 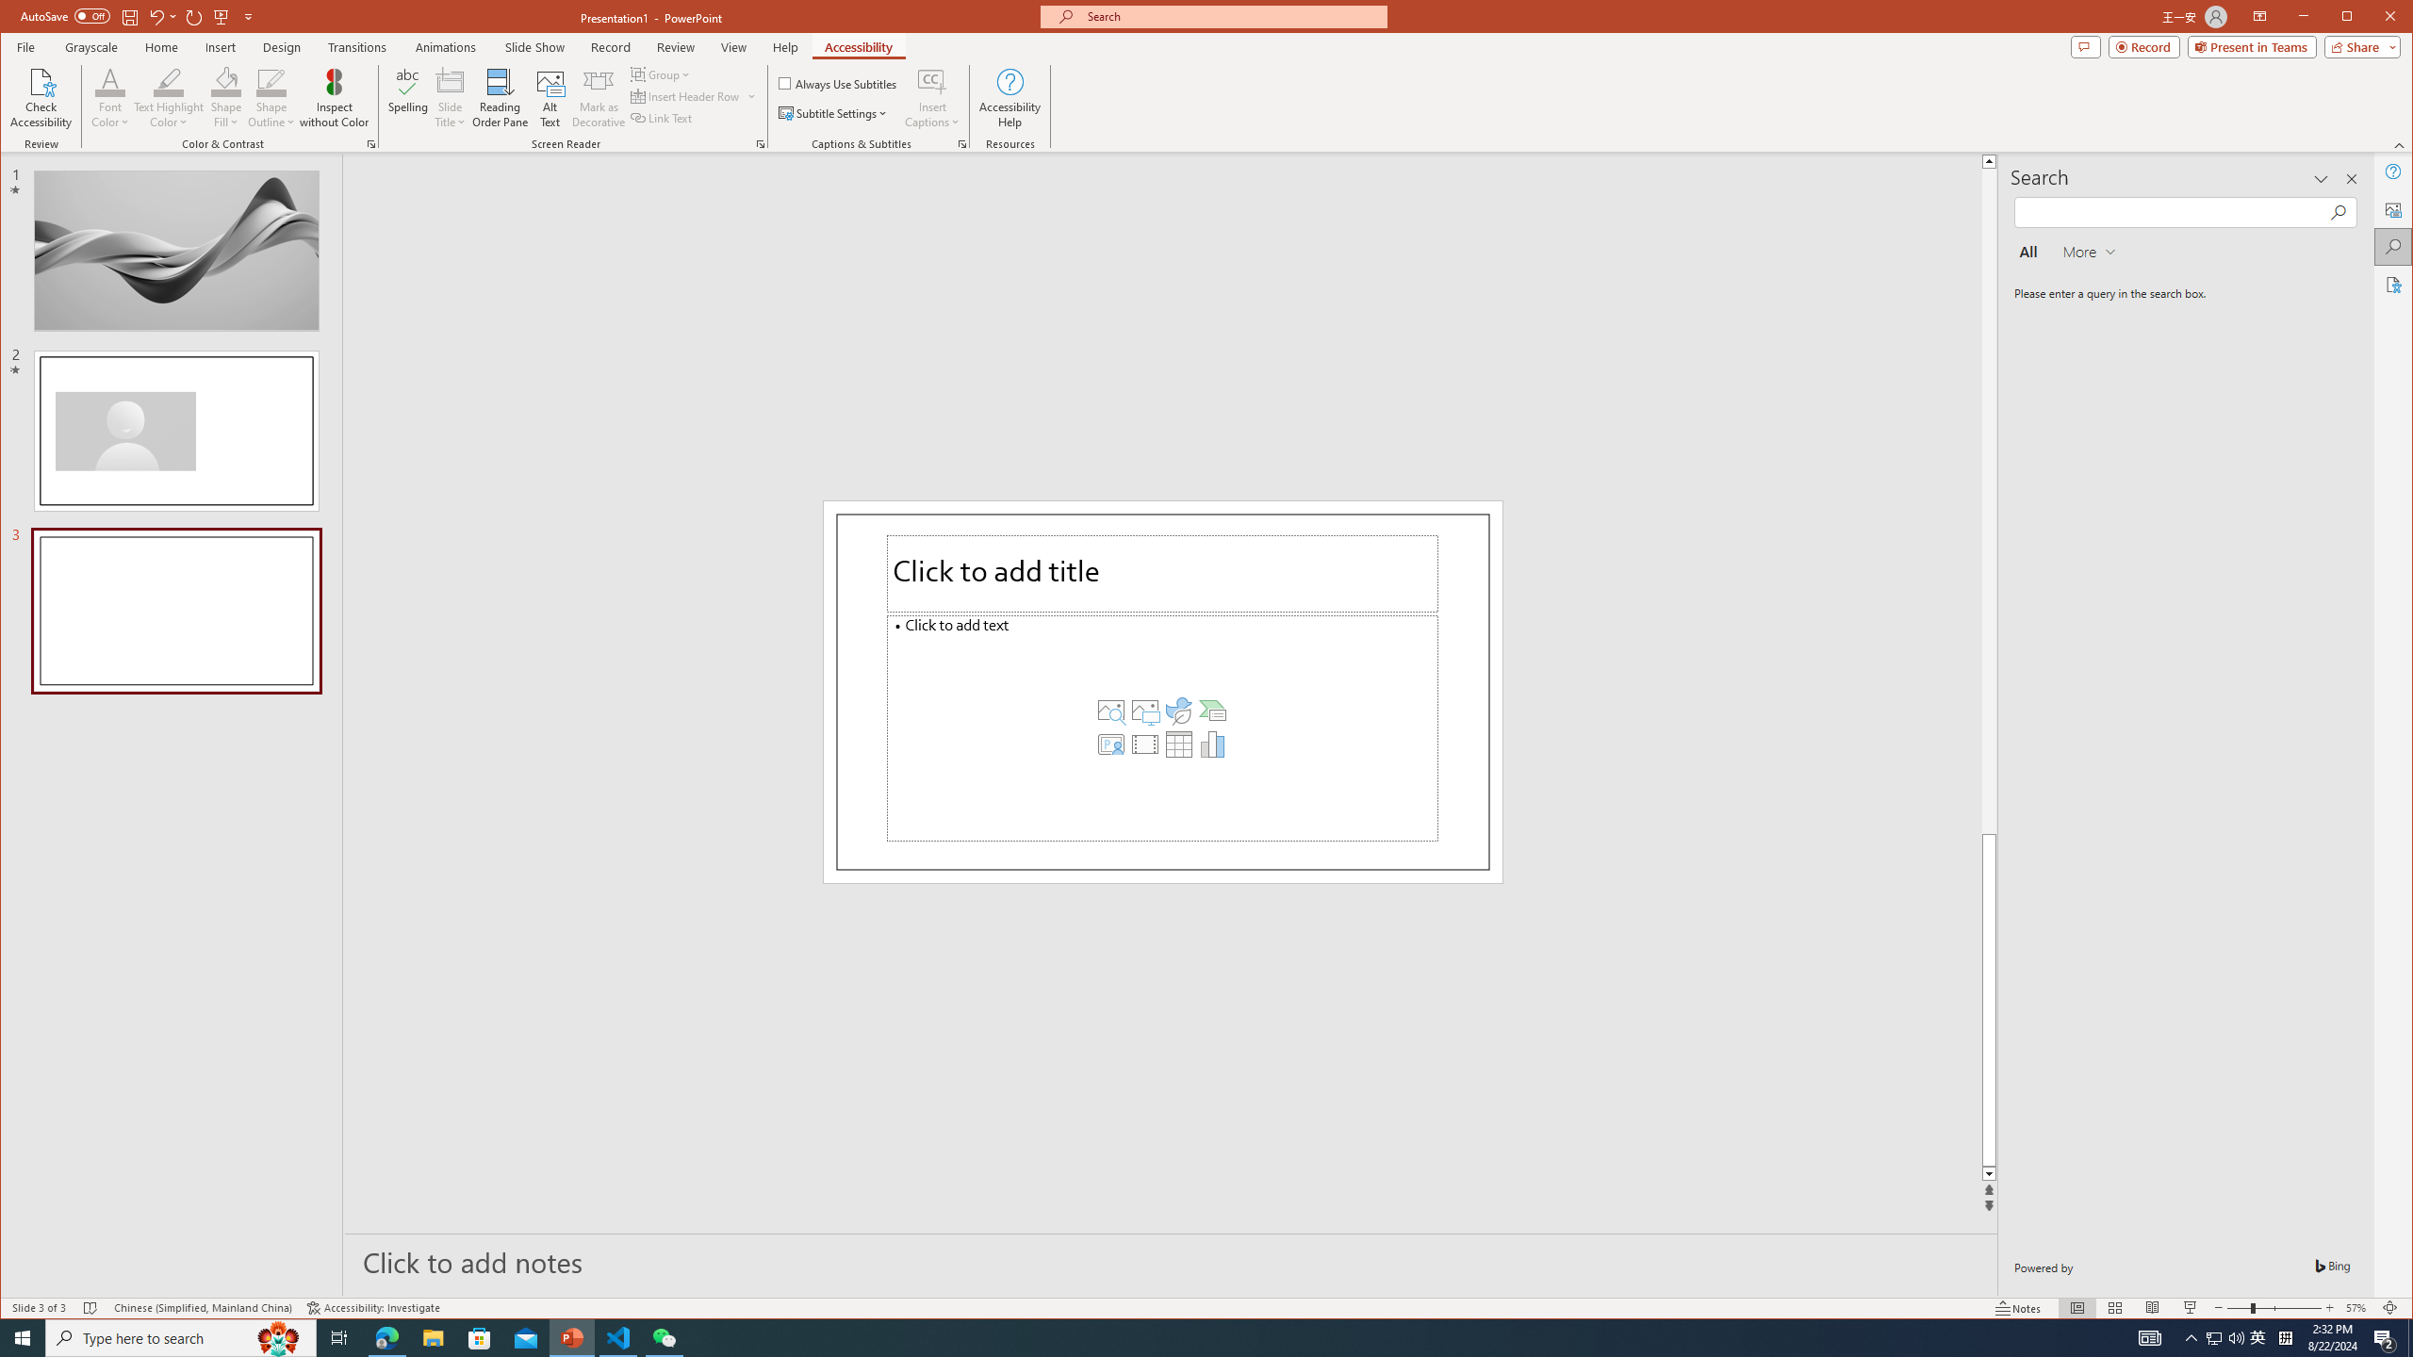 What do you see at coordinates (2285, 1338) in the screenshot?
I see `Tray Input Indicator - Chinese (Simplified, China)` at bounding box center [2285, 1338].